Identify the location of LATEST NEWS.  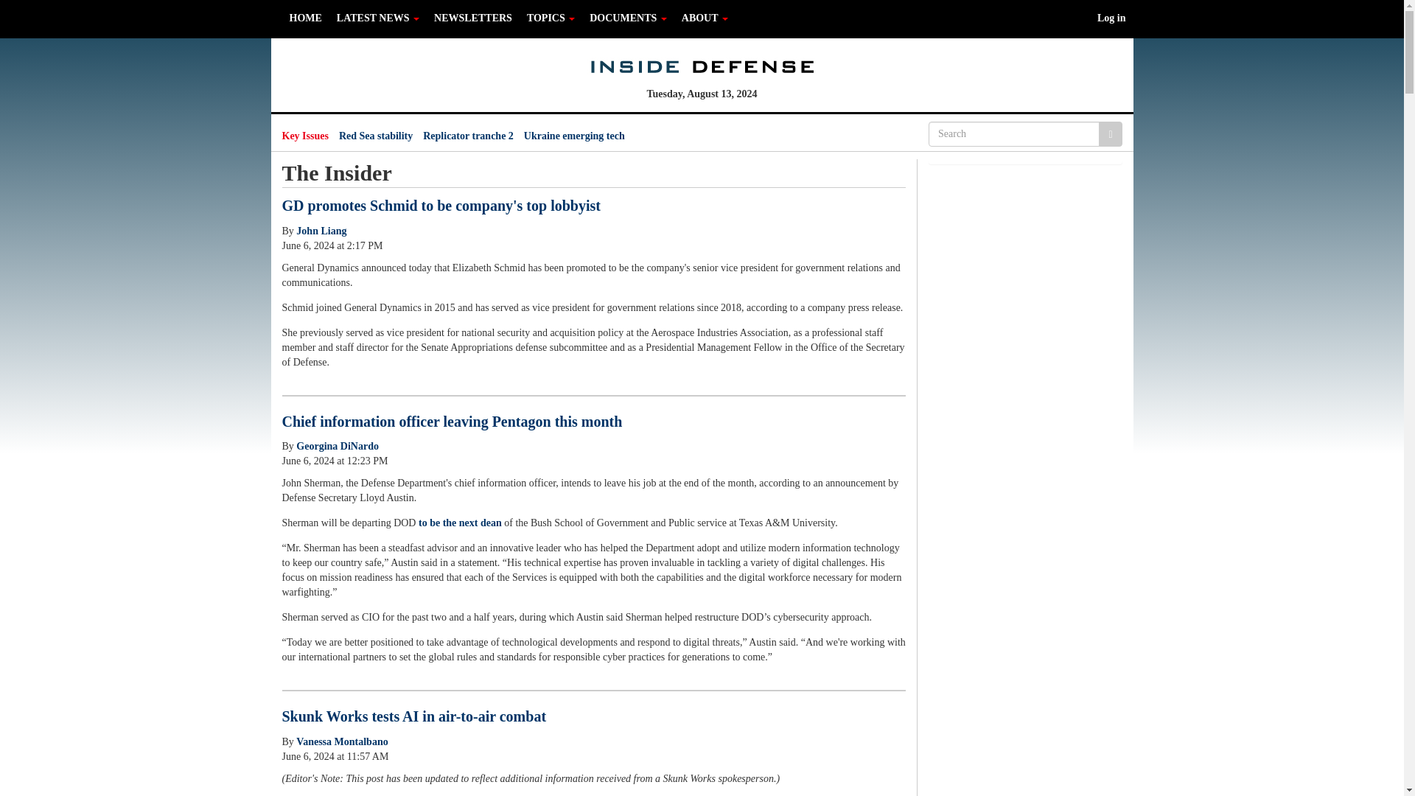
(378, 18).